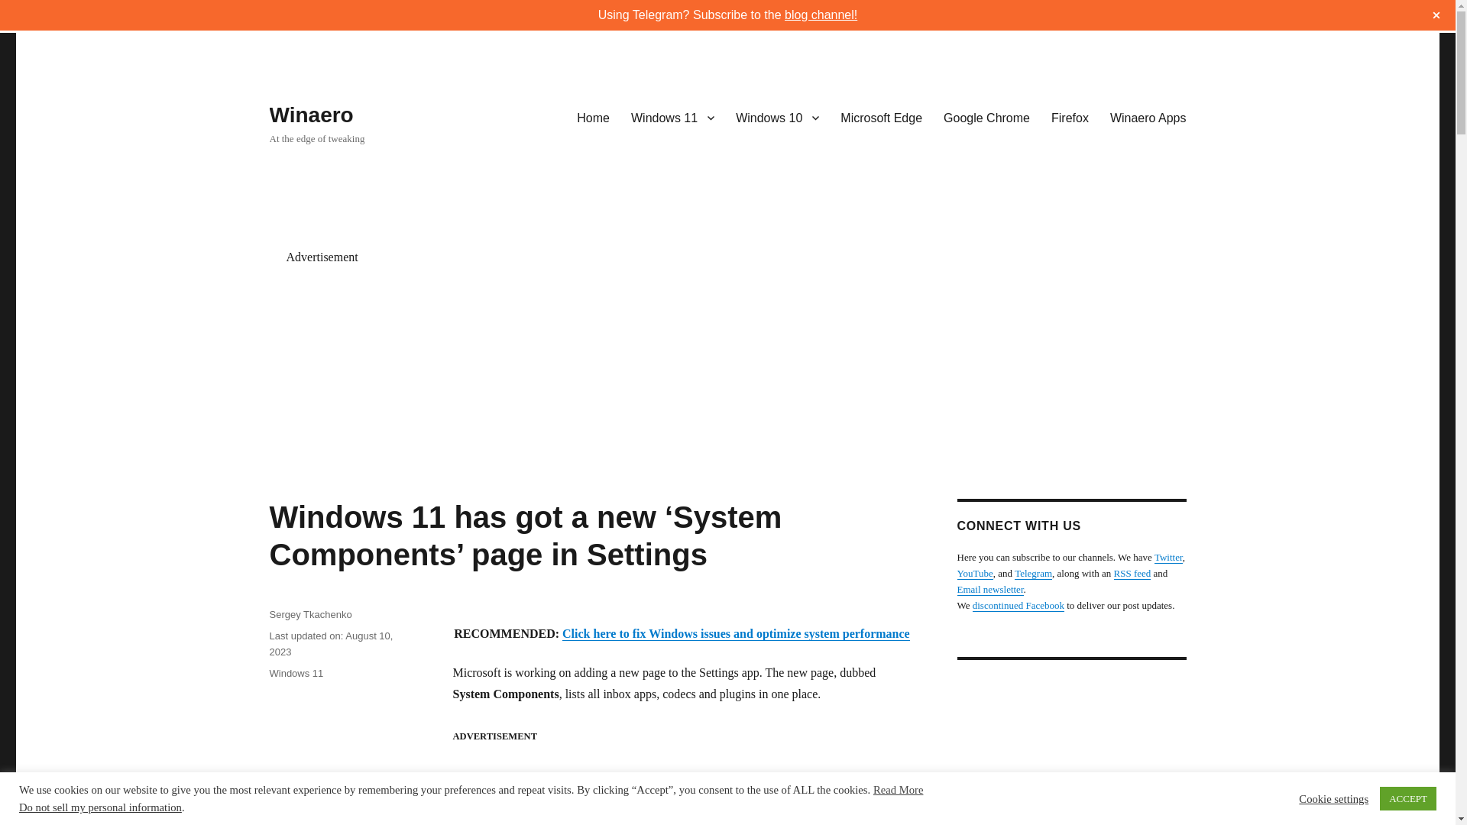 This screenshot has height=825, width=1467. Describe the element at coordinates (310, 115) in the screenshot. I see `Winaero` at that location.